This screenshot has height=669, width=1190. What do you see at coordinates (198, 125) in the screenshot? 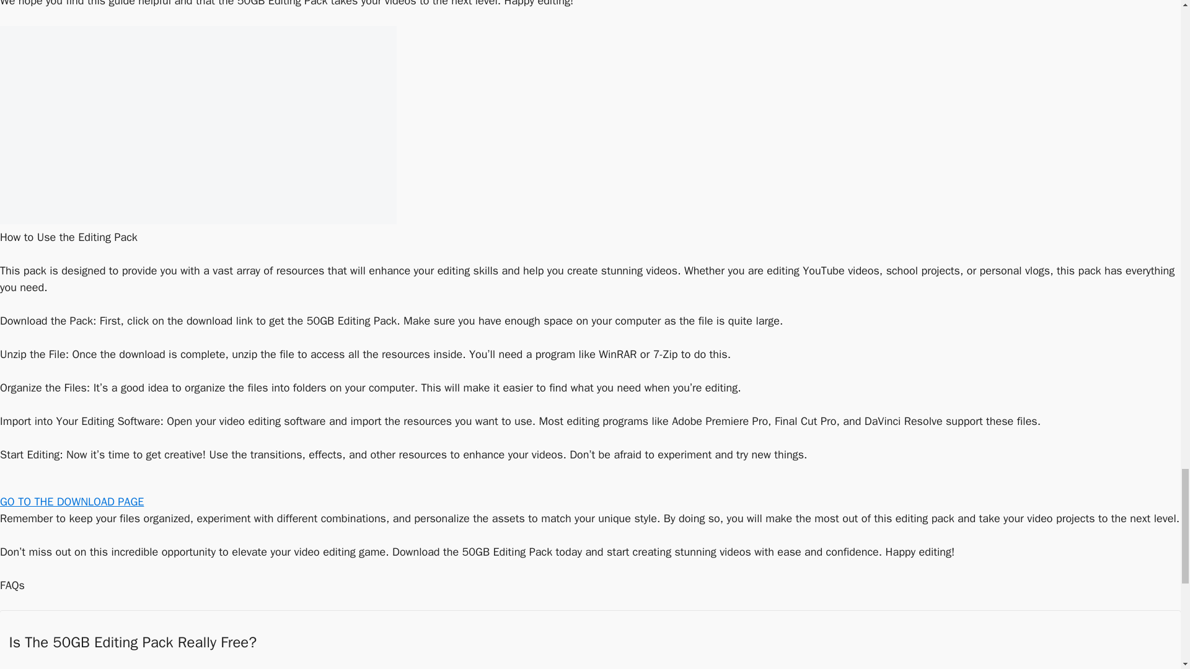
I see `50GB Editing Pack free Download` at bounding box center [198, 125].